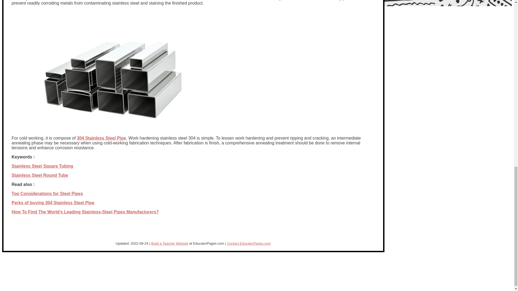 This screenshot has width=518, height=291. What do you see at coordinates (40, 175) in the screenshot?
I see `Stainless Steel Round Tube` at bounding box center [40, 175].